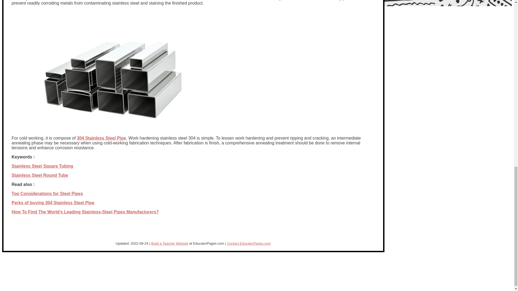 This screenshot has width=518, height=291. What do you see at coordinates (40, 175) in the screenshot?
I see `Stainless Steel Round Tube` at bounding box center [40, 175].